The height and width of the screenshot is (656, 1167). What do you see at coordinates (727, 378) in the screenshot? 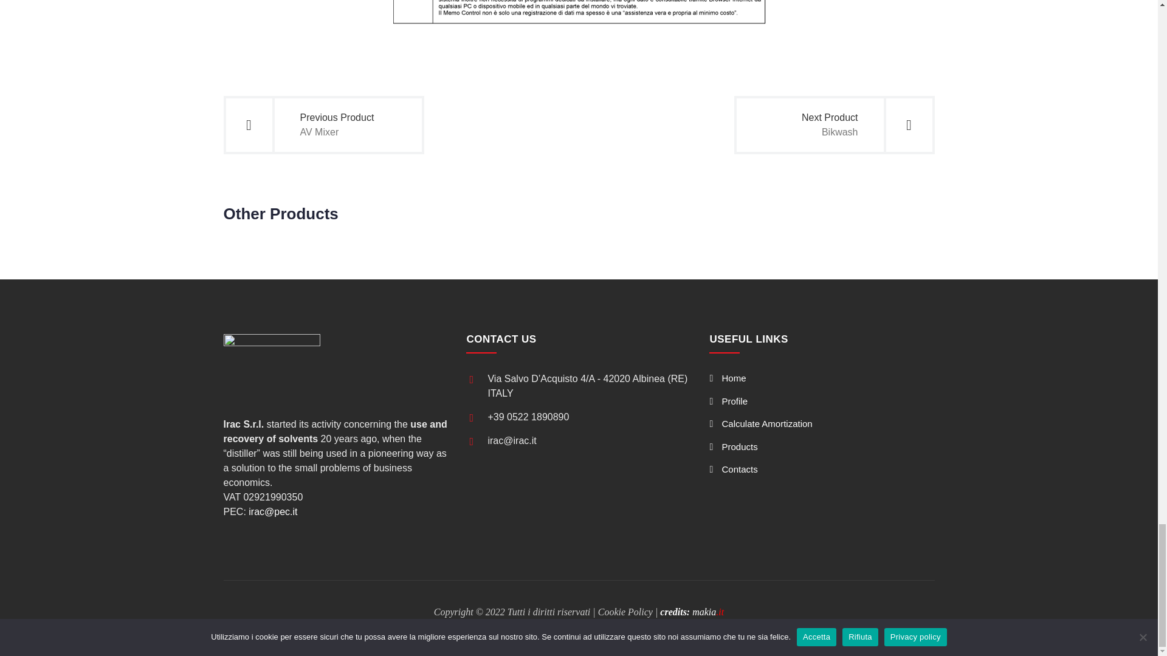
I see `Home` at bounding box center [727, 378].